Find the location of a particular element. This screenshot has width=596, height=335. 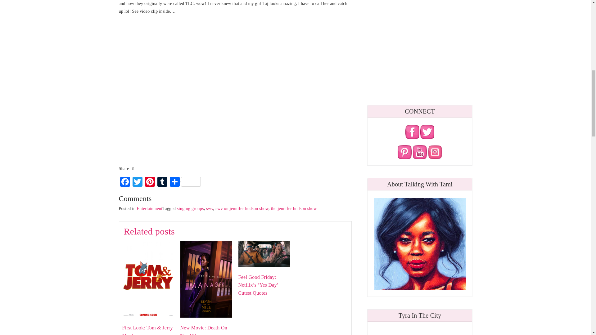

New Movie: Death On The Nile is located at coordinates (205, 279).